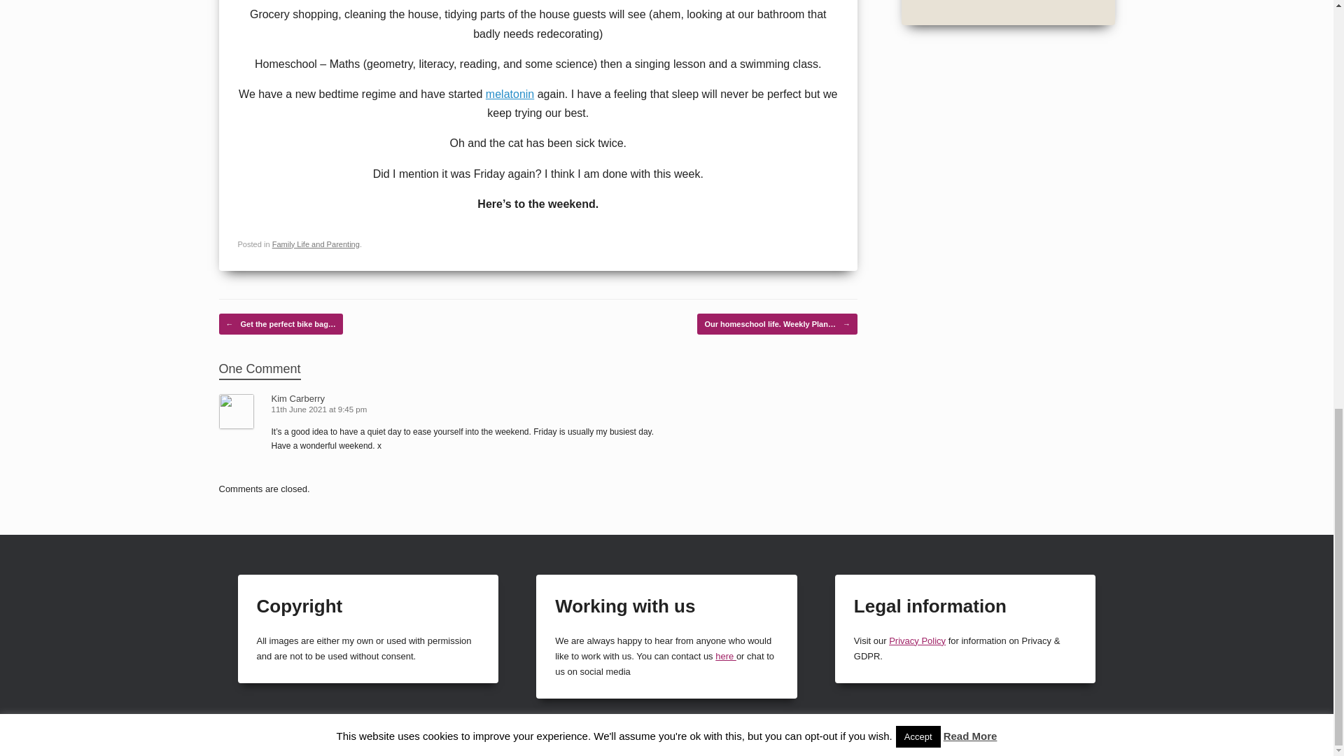 The height and width of the screenshot is (756, 1344). Describe the element at coordinates (298, 398) in the screenshot. I see `Kim Carberry` at that location.